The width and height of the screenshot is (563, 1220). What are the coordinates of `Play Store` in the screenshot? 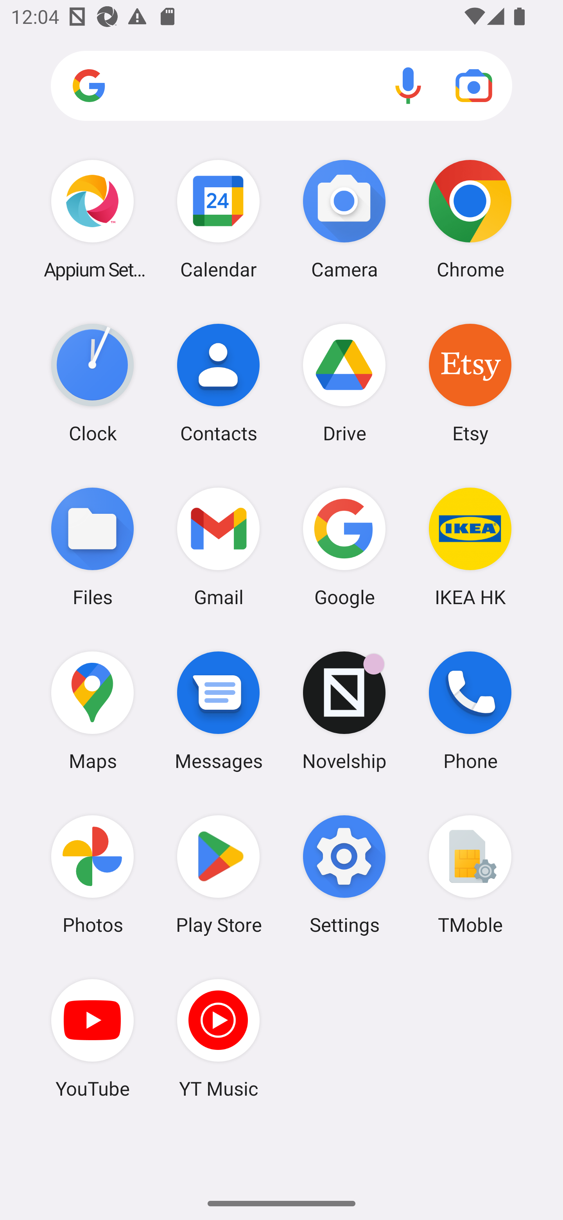 It's located at (218, 875).